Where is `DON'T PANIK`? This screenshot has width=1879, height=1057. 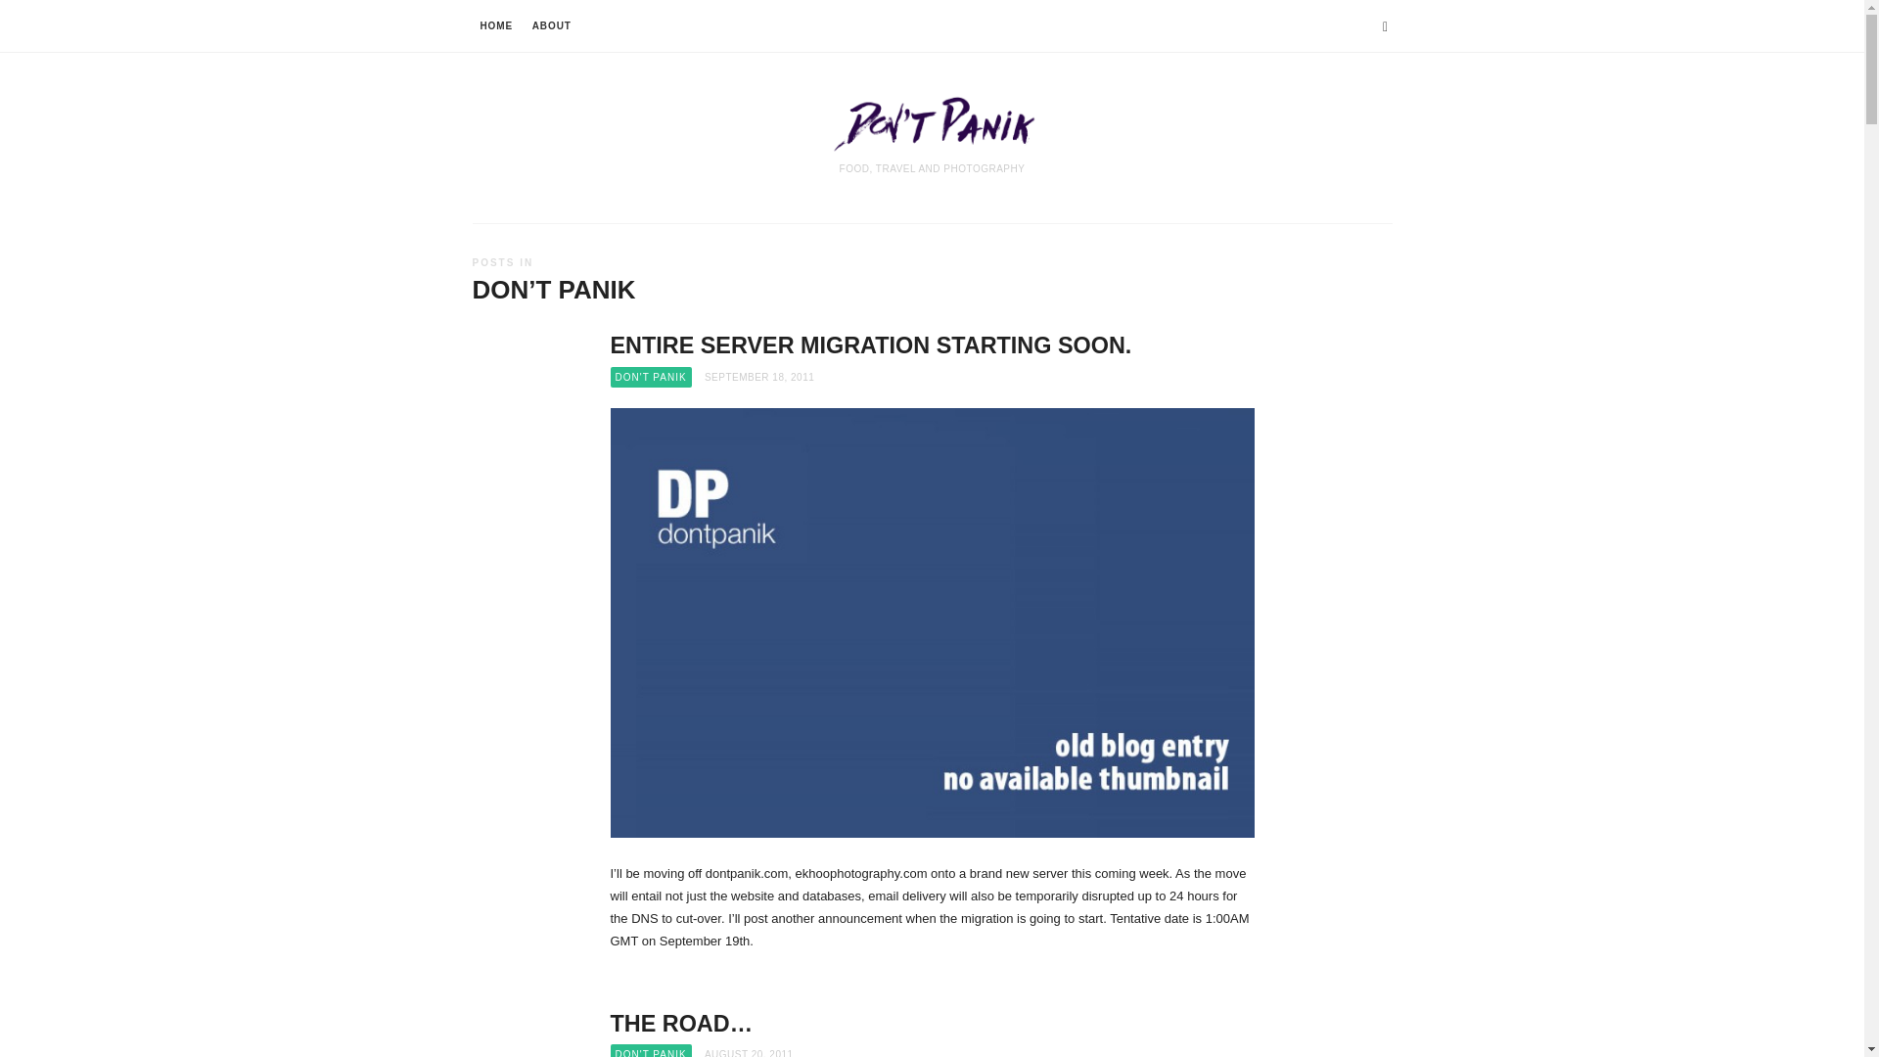
DON'T PANIK is located at coordinates (651, 378).